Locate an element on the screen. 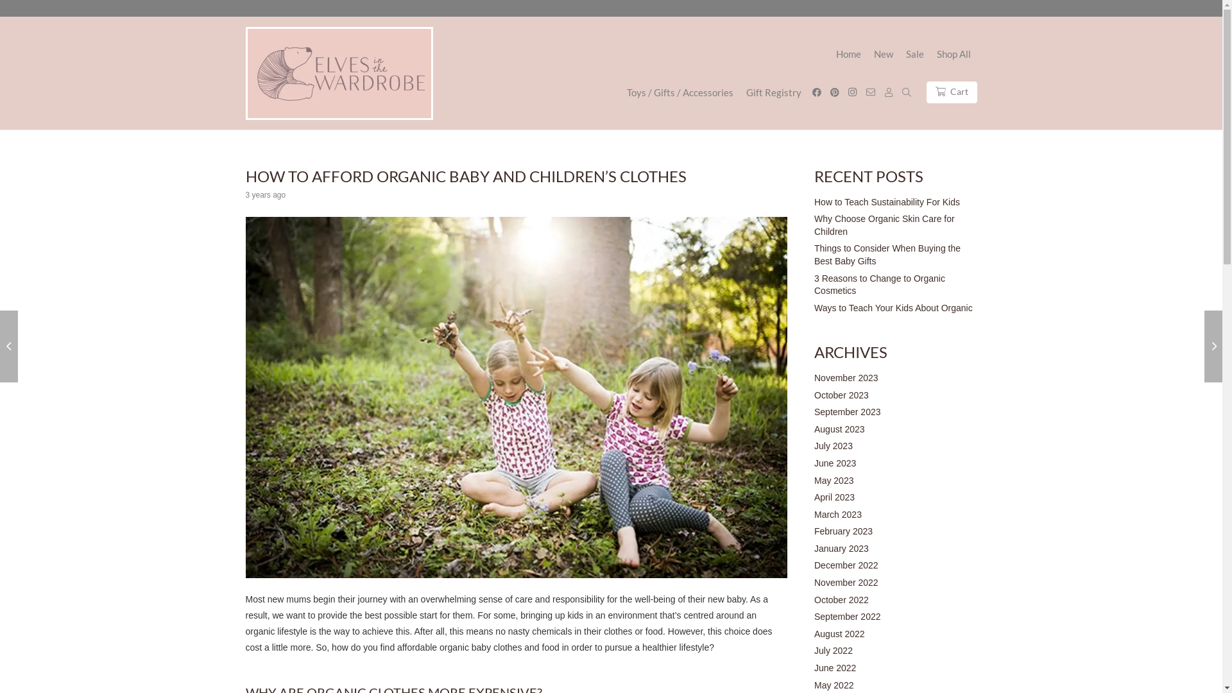 This screenshot has height=693, width=1232. Cart is located at coordinates (952, 92).